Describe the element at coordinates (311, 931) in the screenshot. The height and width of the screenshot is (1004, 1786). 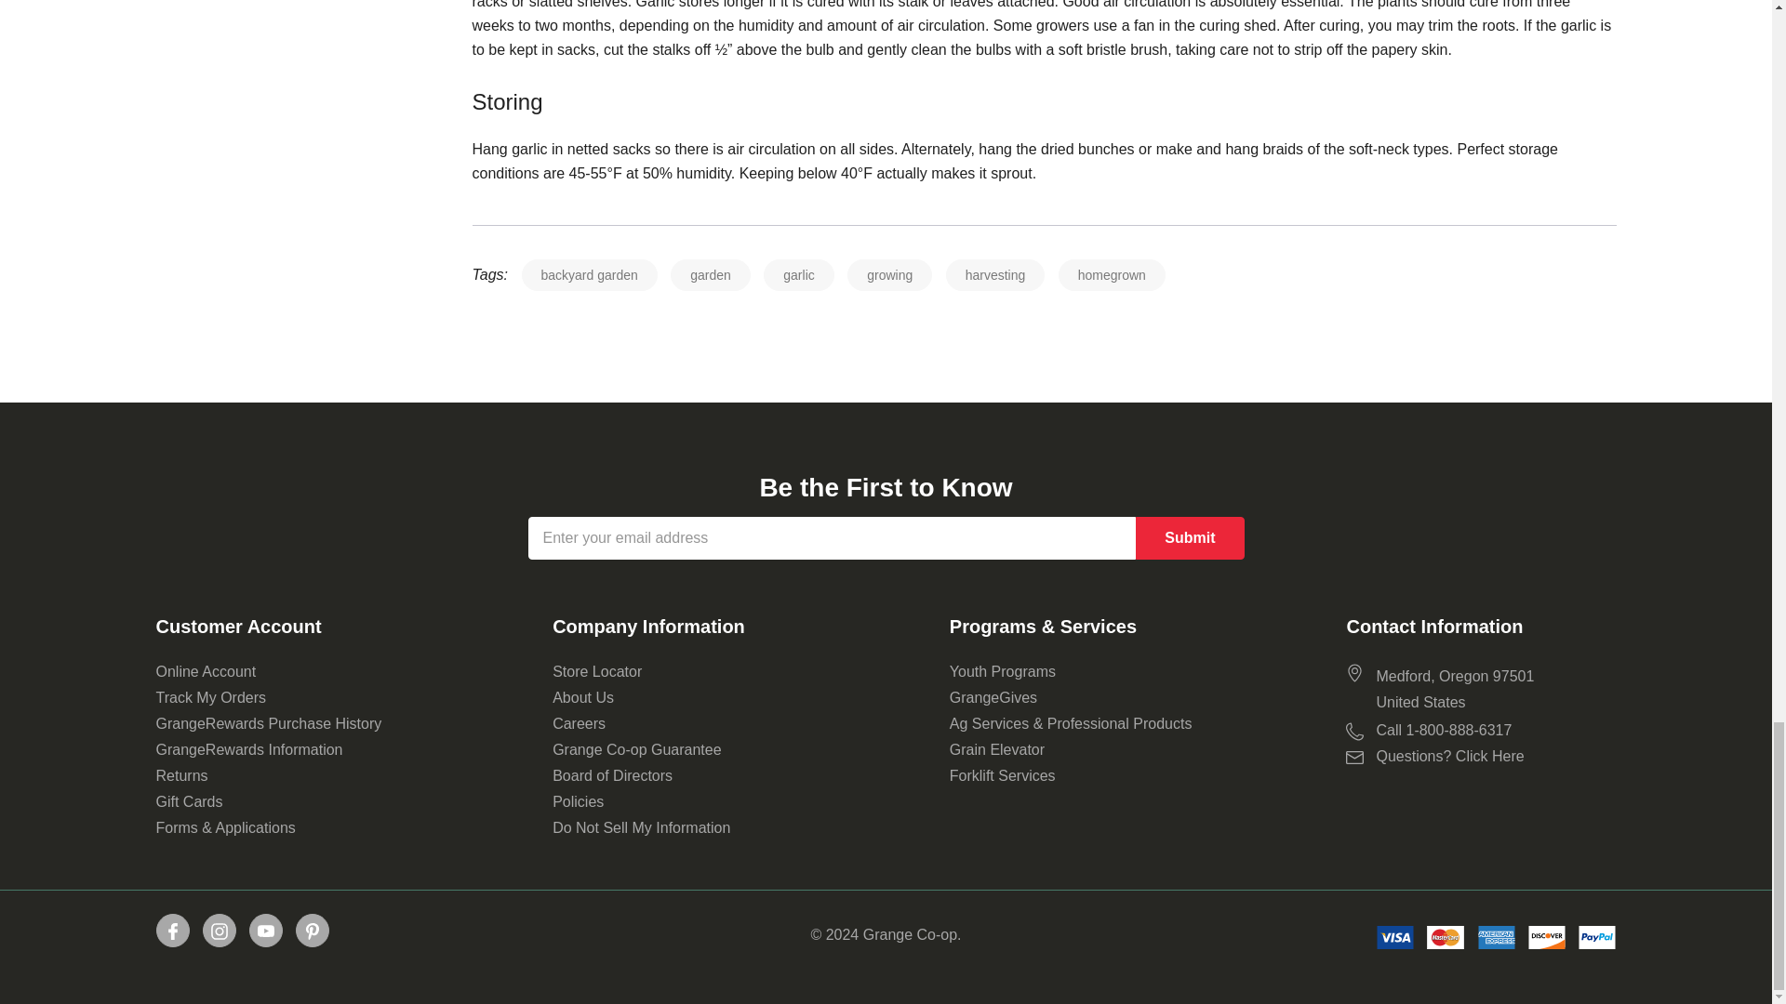
I see `Open Pinterest in a new tab` at that location.